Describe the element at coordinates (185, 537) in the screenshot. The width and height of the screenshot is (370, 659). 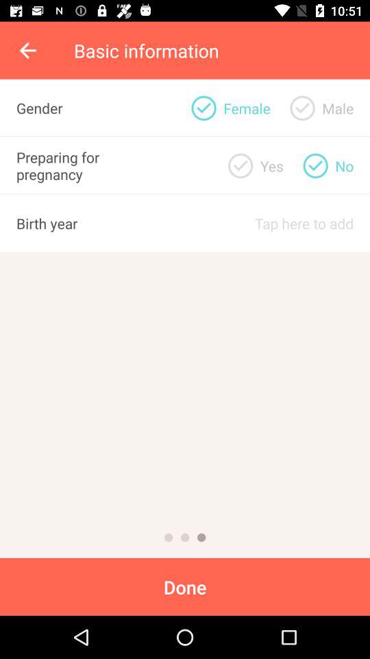
I see `go back` at that location.